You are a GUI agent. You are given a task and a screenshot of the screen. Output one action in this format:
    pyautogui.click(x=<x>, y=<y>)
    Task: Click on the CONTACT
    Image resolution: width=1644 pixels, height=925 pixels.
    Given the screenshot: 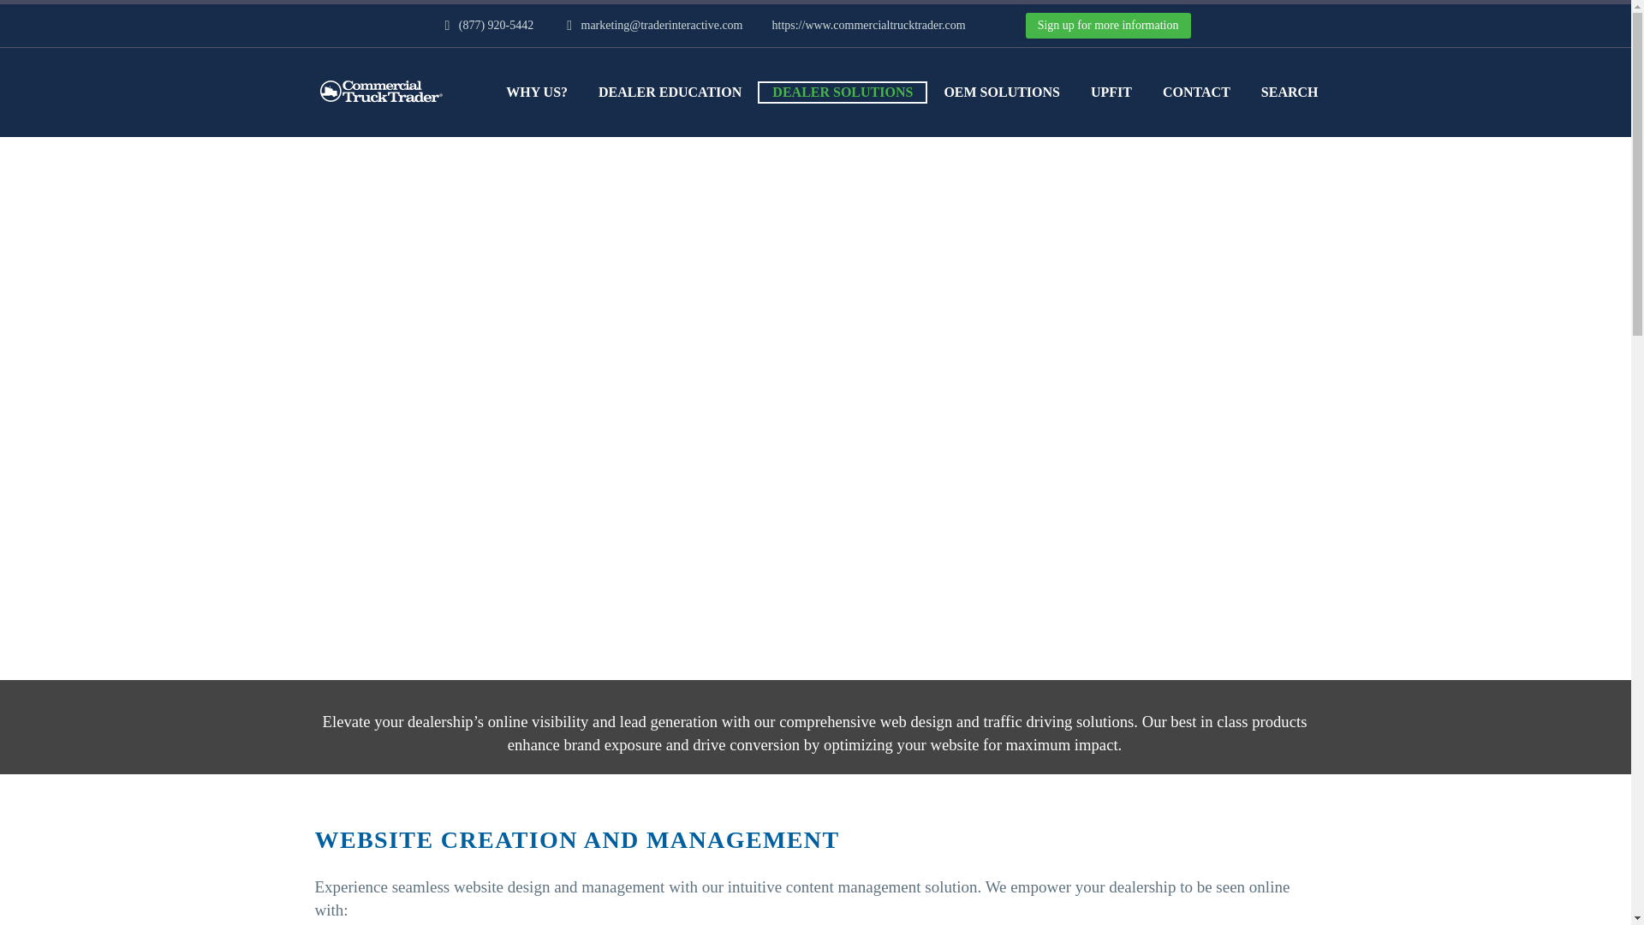 What is the action you would take?
    pyautogui.click(x=1195, y=92)
    